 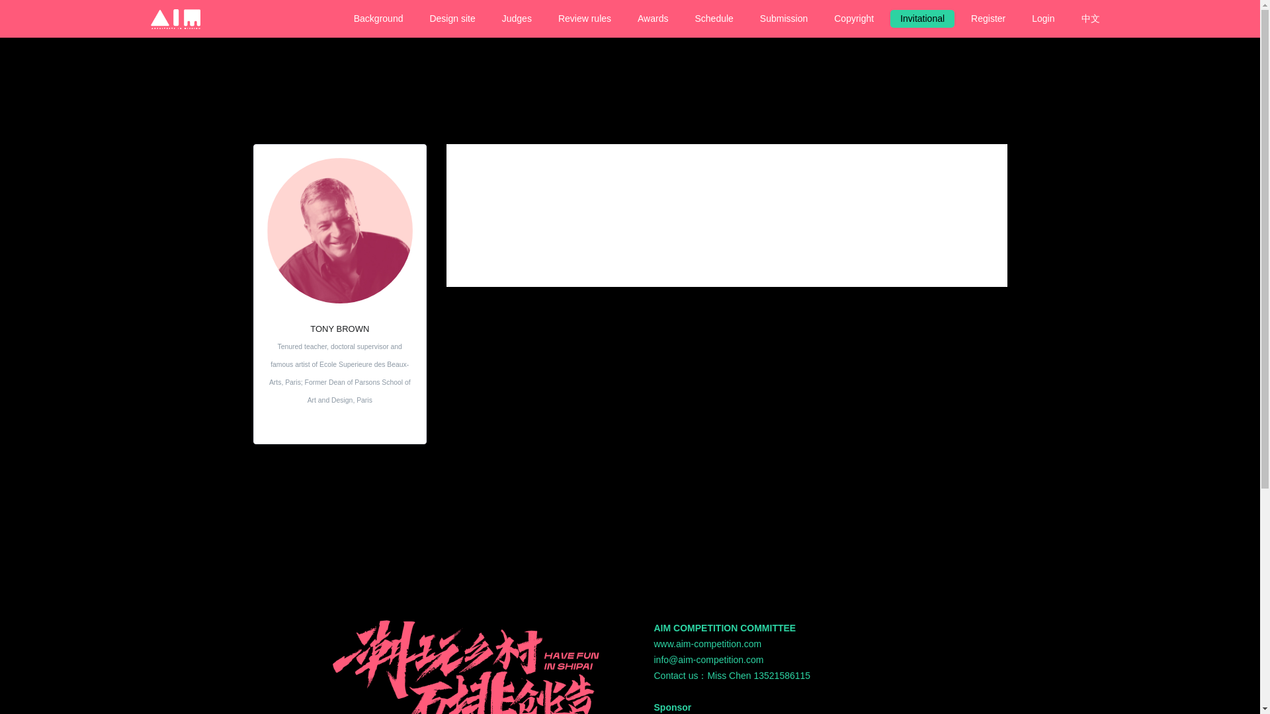 What do you see at coordinates (452, 19) in the screenshot?
I see `Design site` at bounding box center [452, 19].